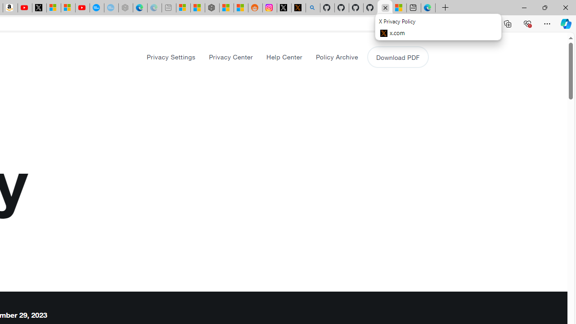 This screenshot has width=576, height=324. Describe the element at coordinates (284, 57) in the screenshot. I see `Help Center` at that location.